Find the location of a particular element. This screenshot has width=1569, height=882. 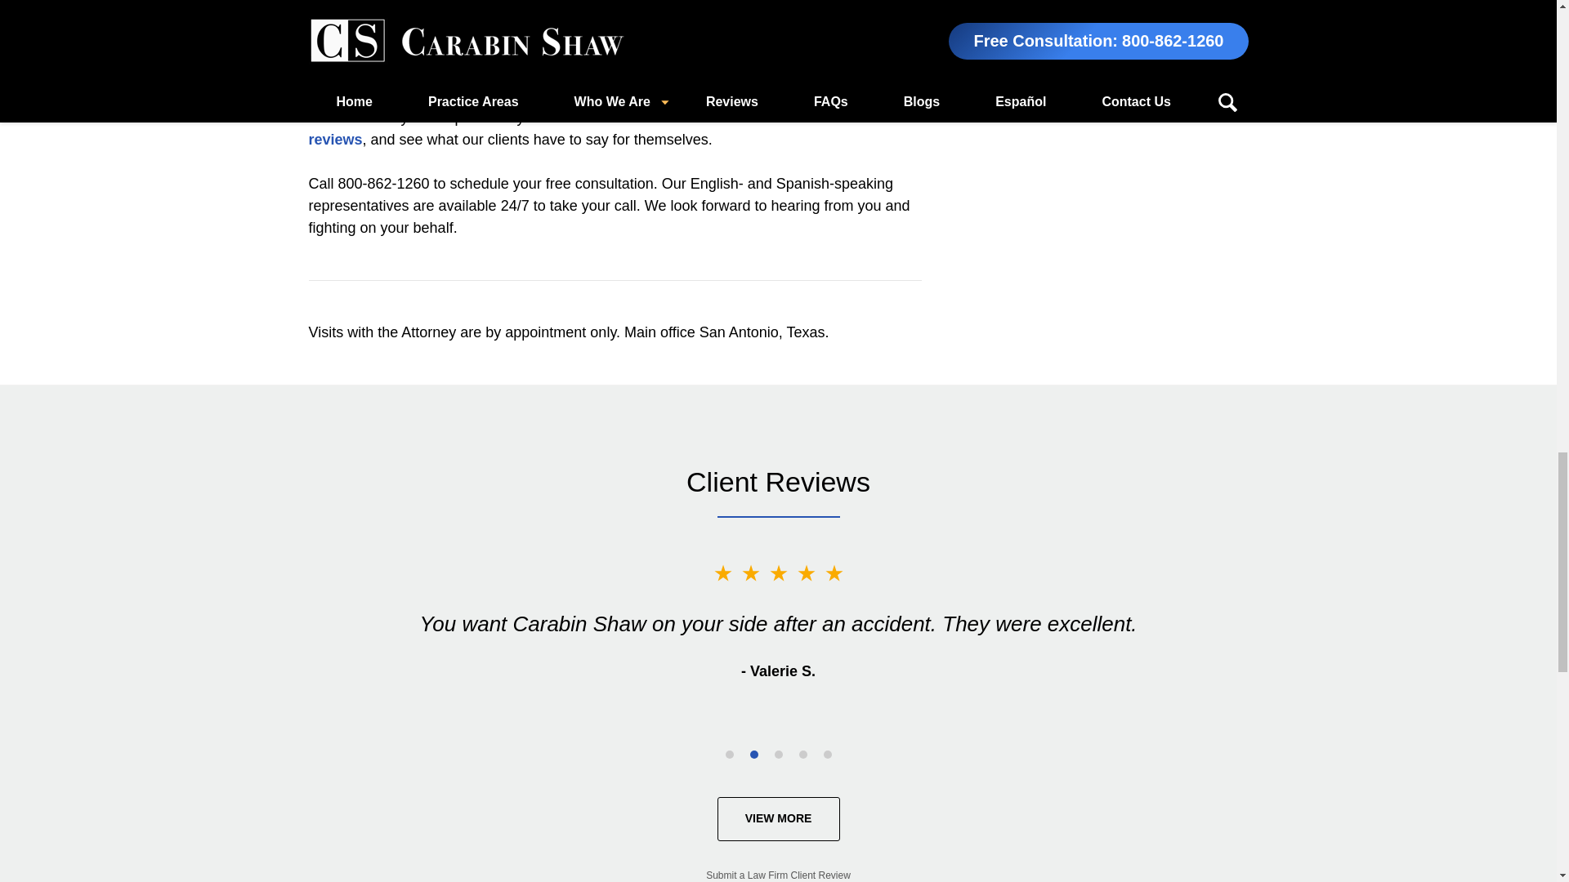

client reviews is located at coordinates (598, 128).